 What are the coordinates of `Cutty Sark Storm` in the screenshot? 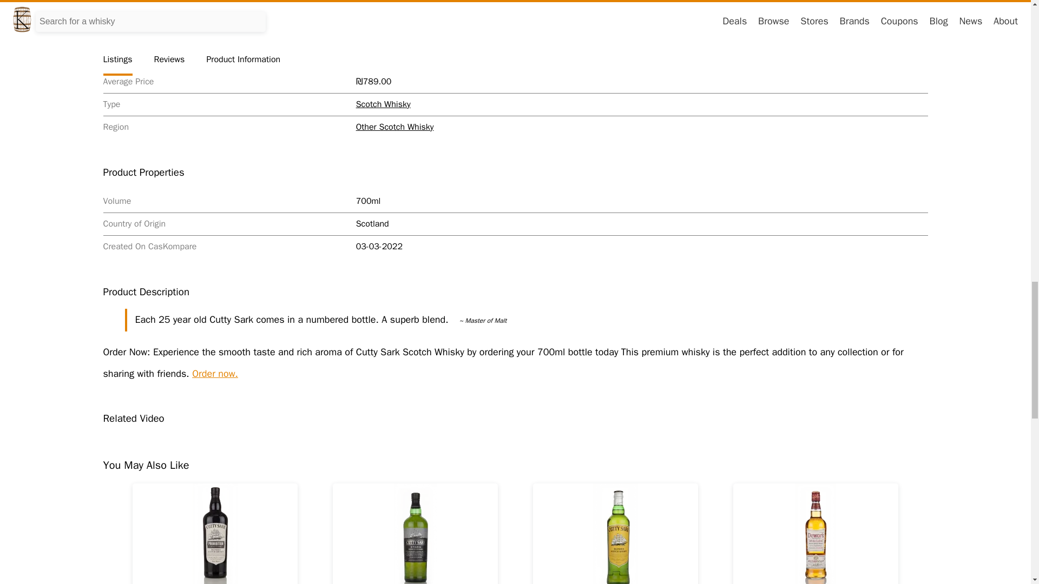 It's located at (415, 534).